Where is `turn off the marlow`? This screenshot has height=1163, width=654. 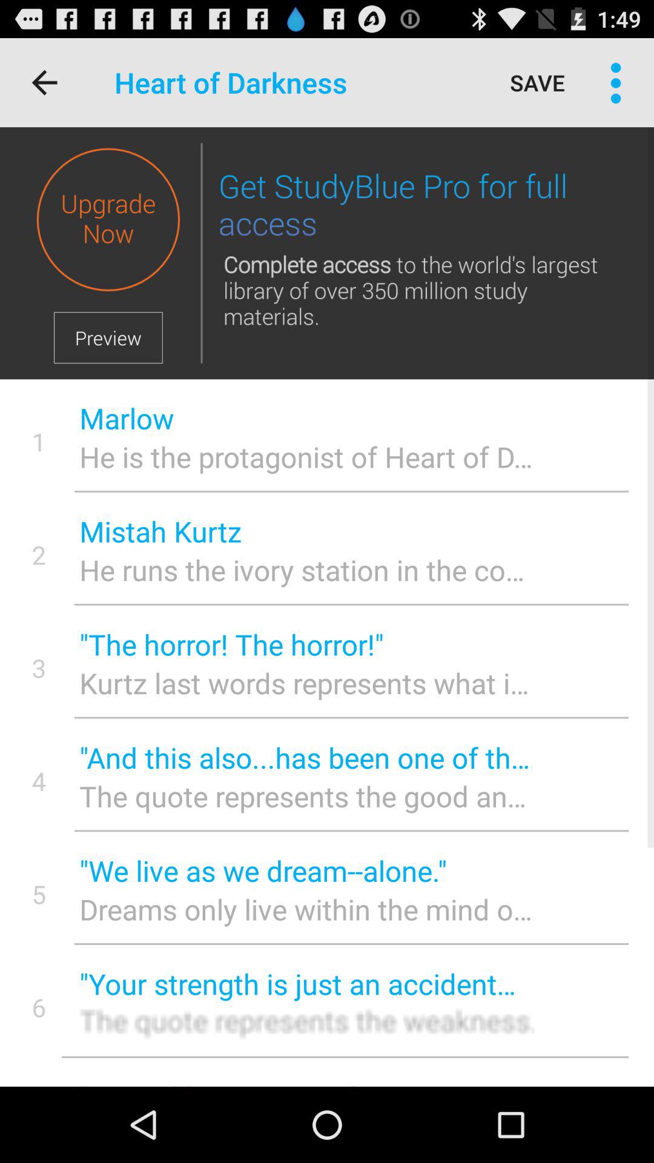
turn off the marlow is located at coordinates (306, 418).